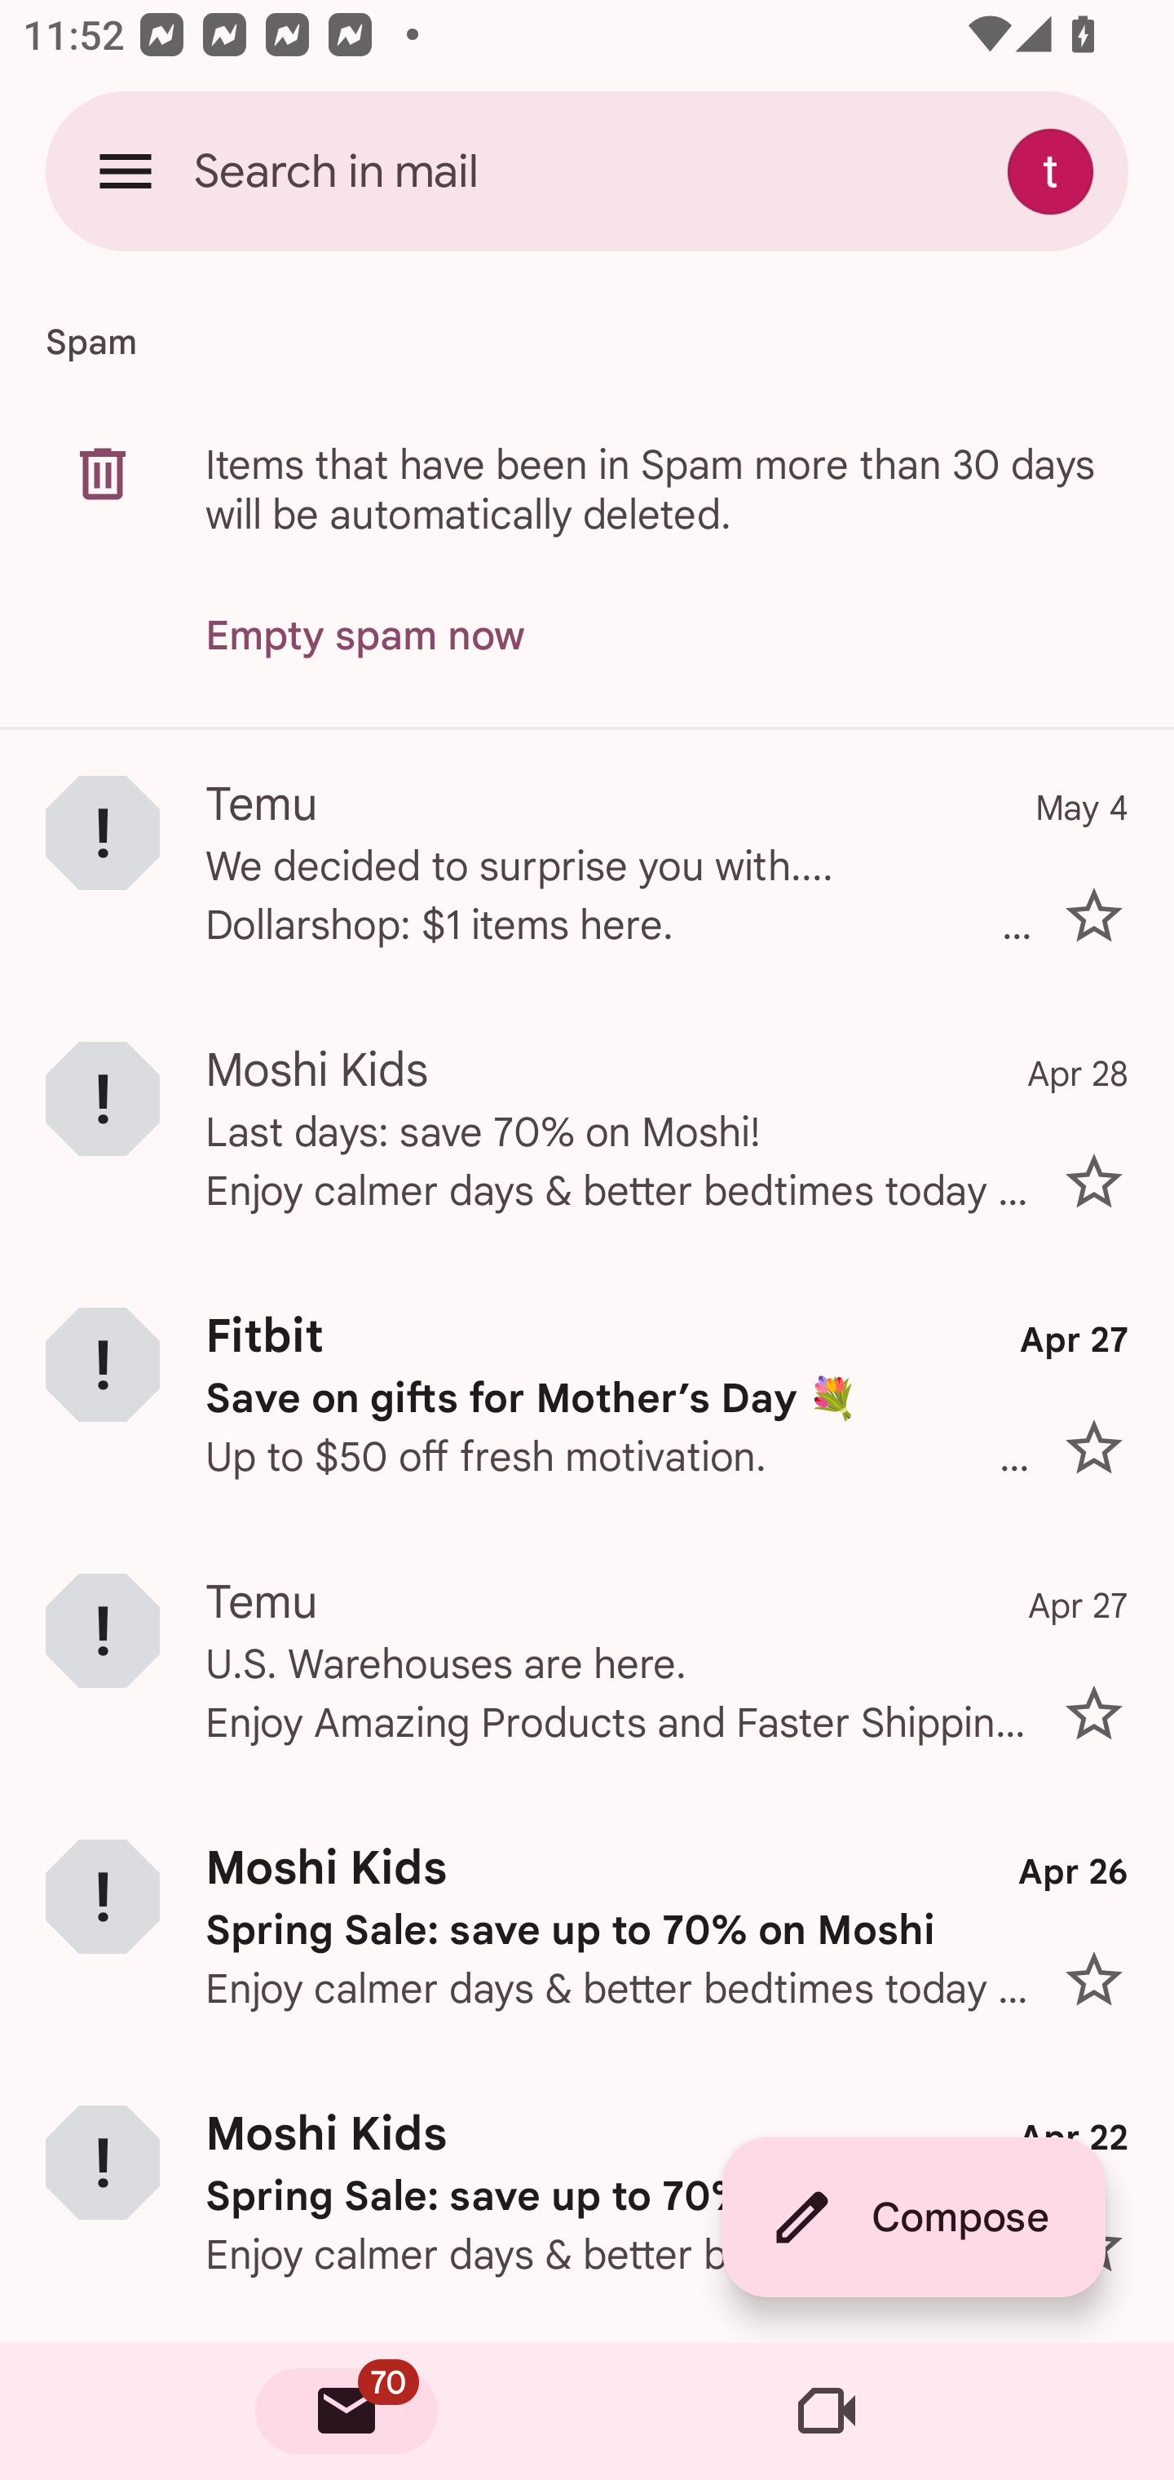  I want to click on Open navigation drawer, so click(126, 170).